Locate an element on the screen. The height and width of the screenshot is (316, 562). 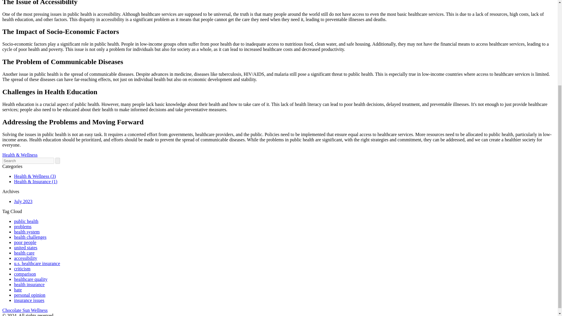
Chocolate Sun Wellness is located at coordinates (25, 310).